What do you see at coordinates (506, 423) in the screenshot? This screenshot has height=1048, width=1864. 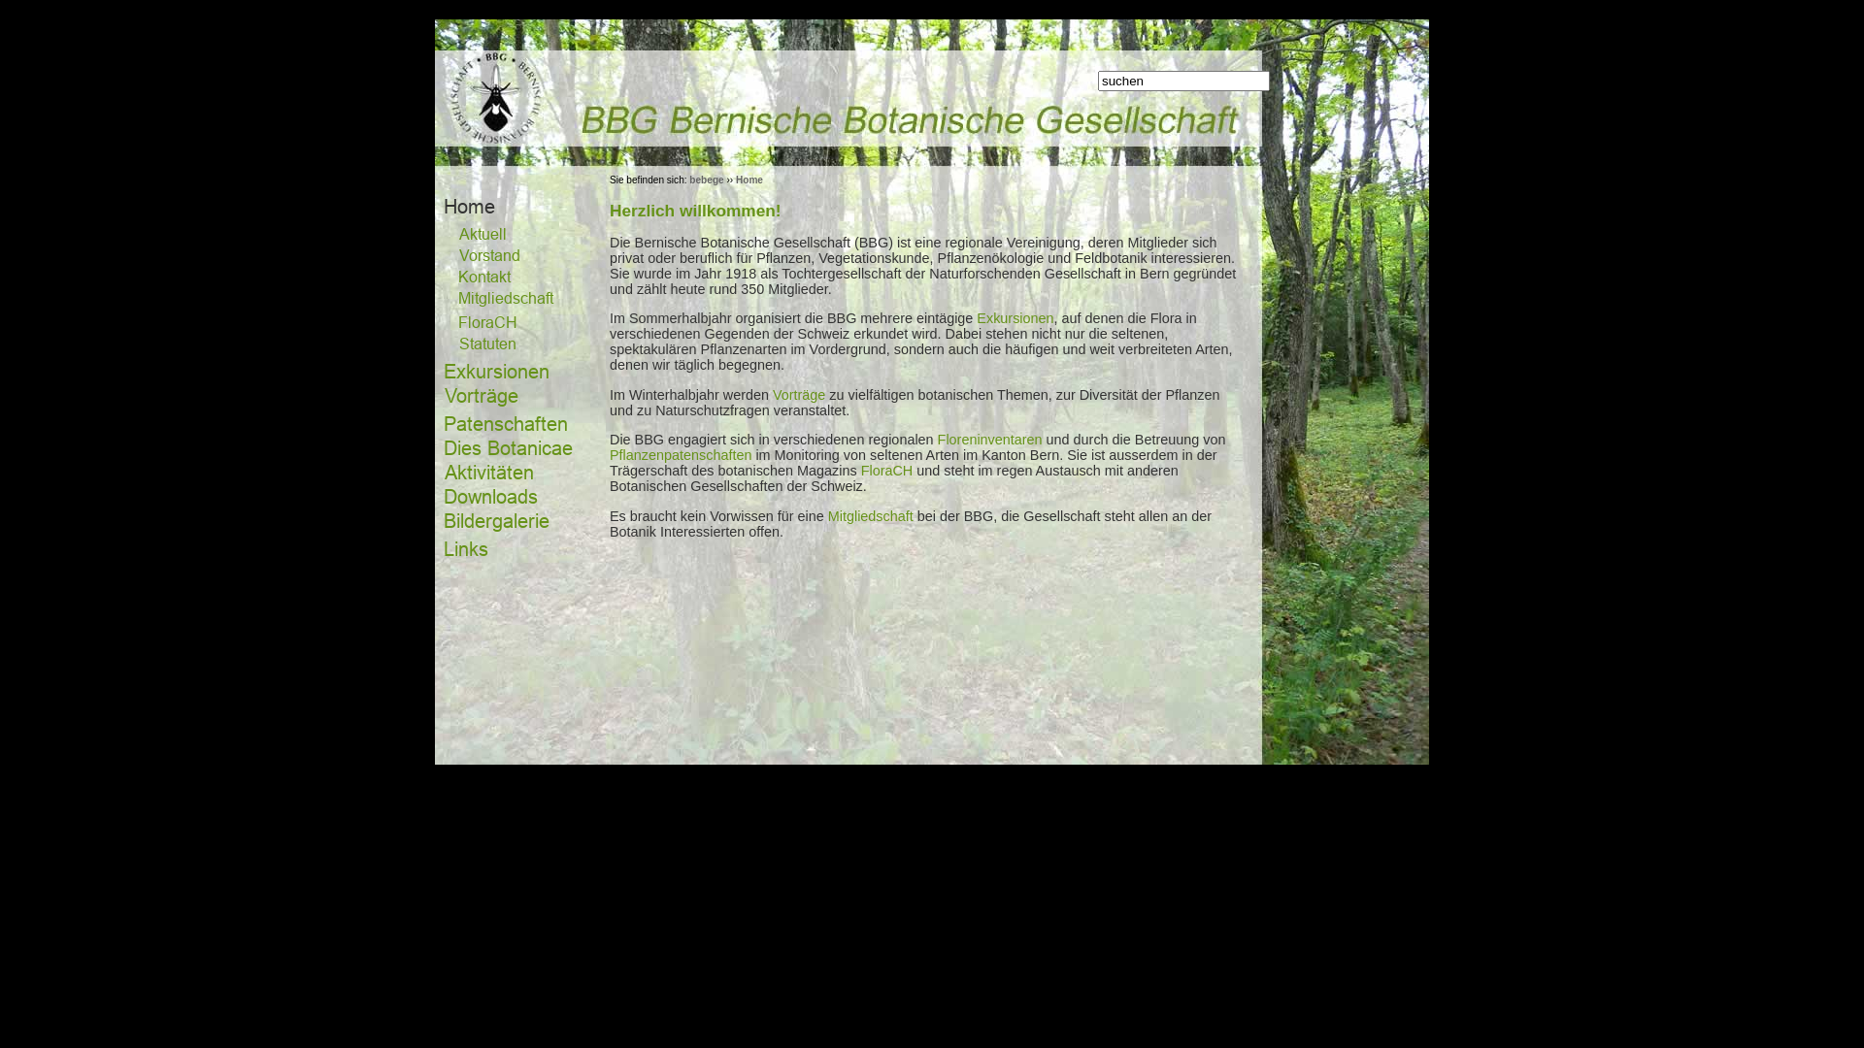 I see `Patenschaften` at bounding box center [506, 423].